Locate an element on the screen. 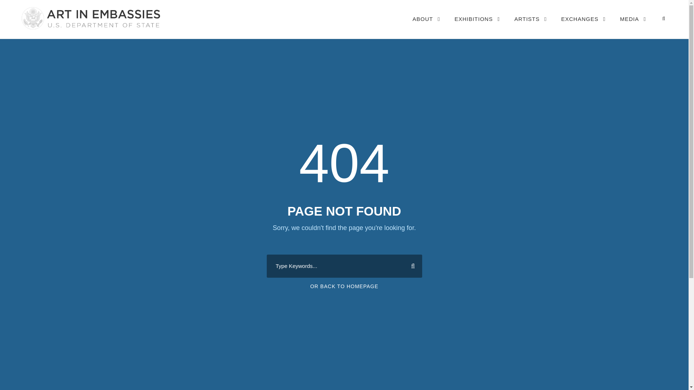 This screenshot has width=694, height=390. MEDIA is located at coordinates (633, 26).